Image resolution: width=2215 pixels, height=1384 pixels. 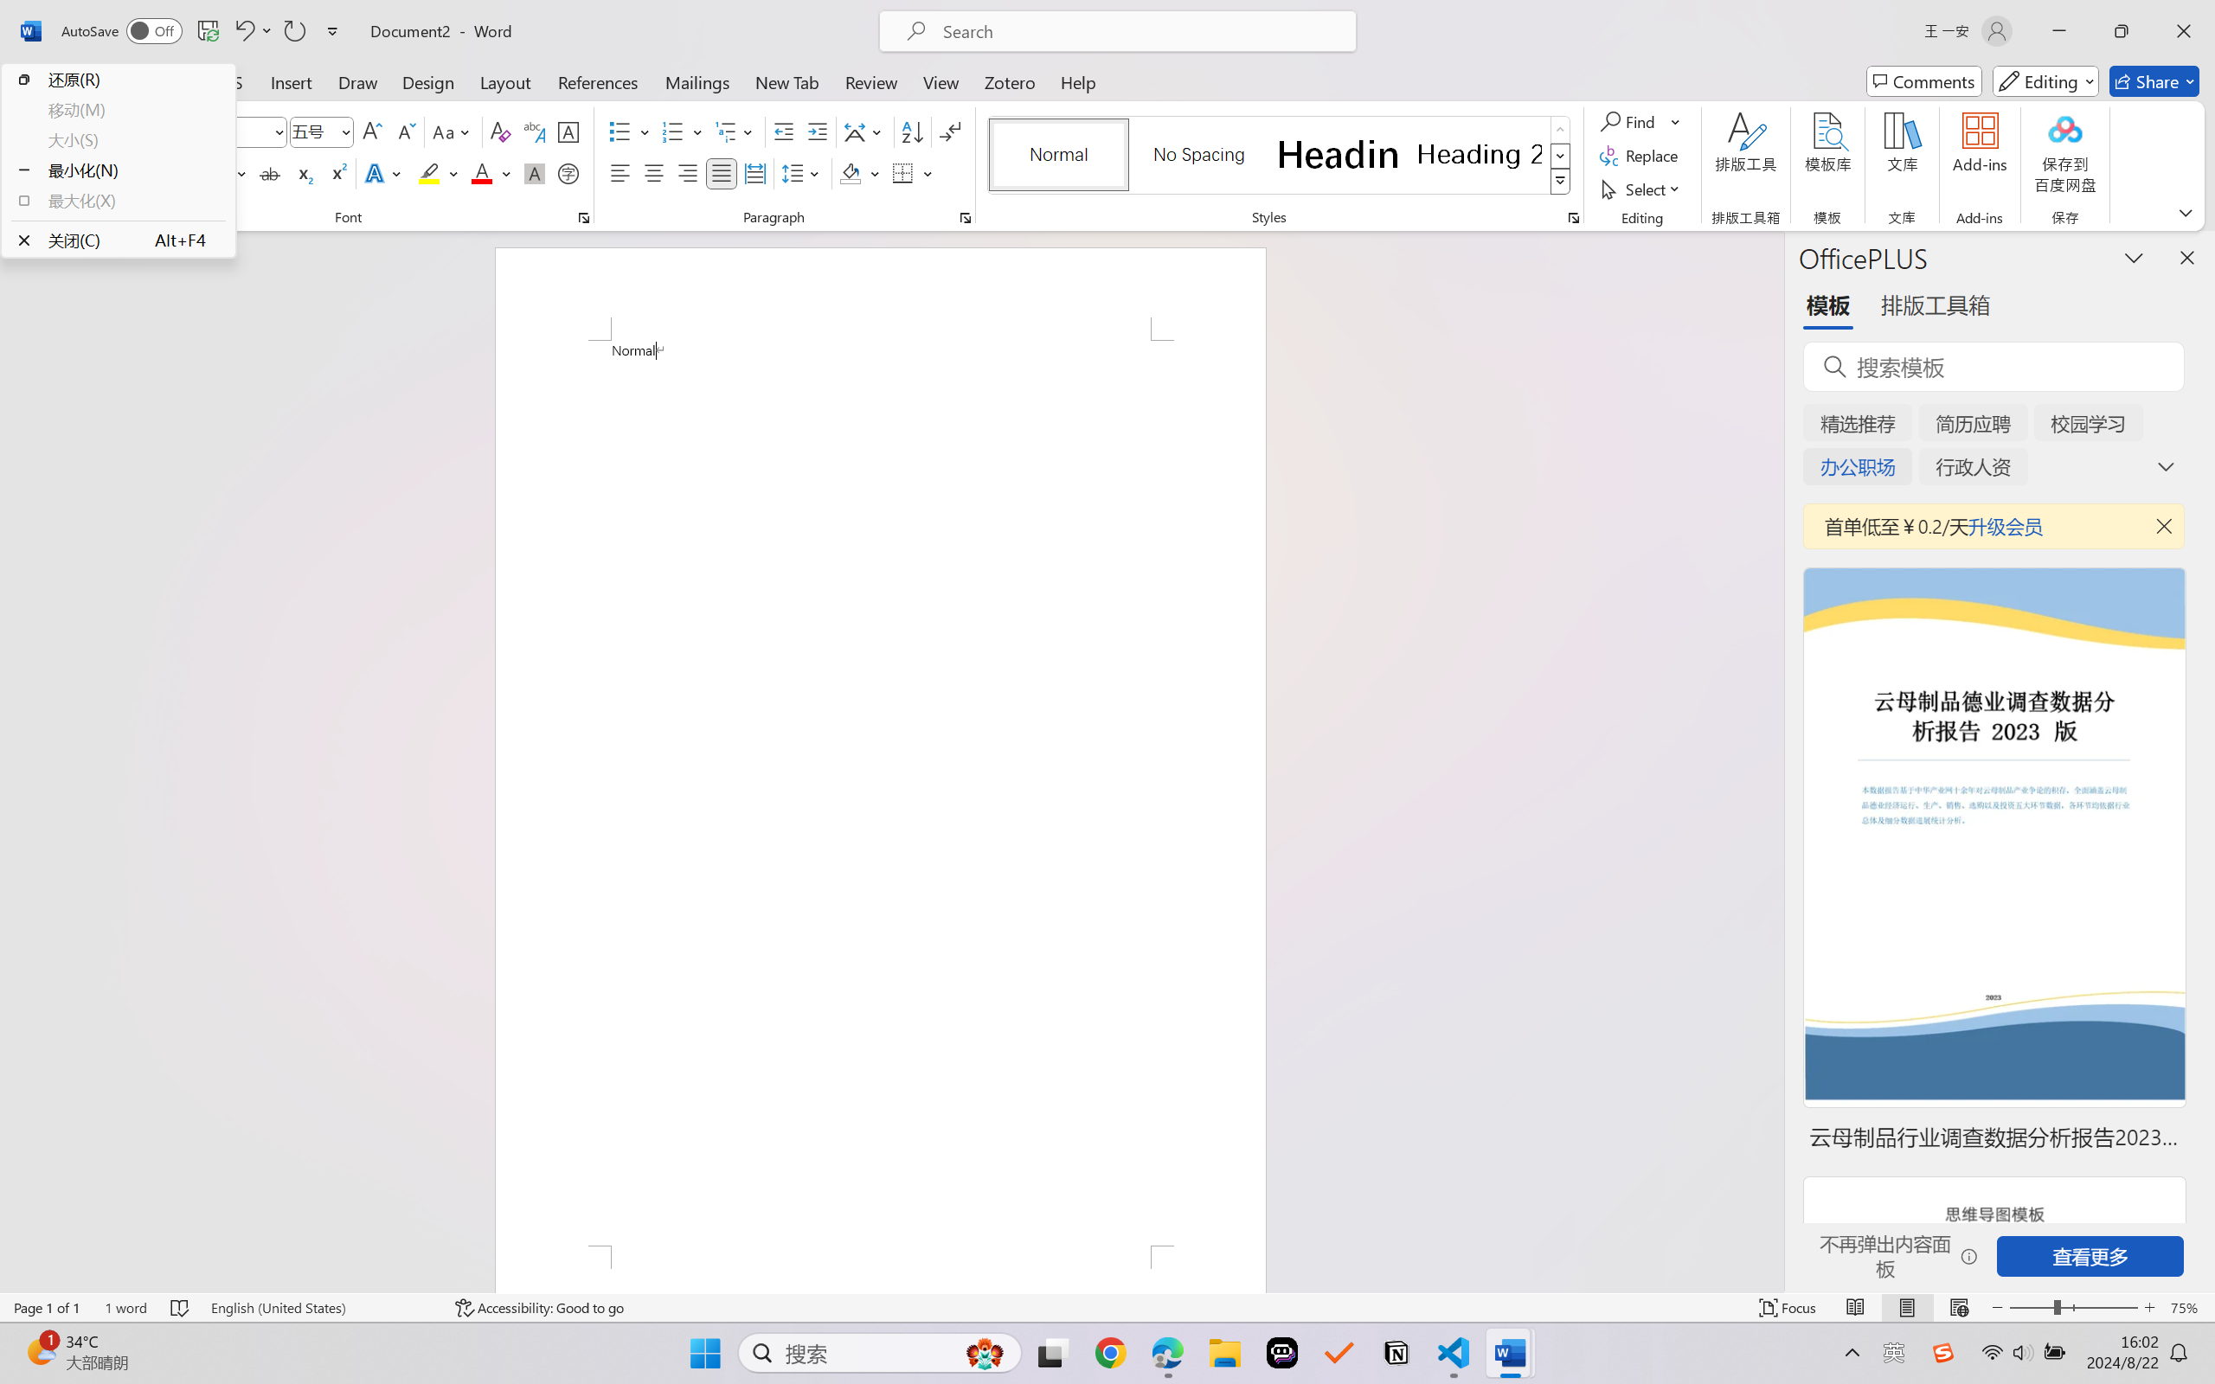 I want to click on Sort..., so click(x=912, y=131).